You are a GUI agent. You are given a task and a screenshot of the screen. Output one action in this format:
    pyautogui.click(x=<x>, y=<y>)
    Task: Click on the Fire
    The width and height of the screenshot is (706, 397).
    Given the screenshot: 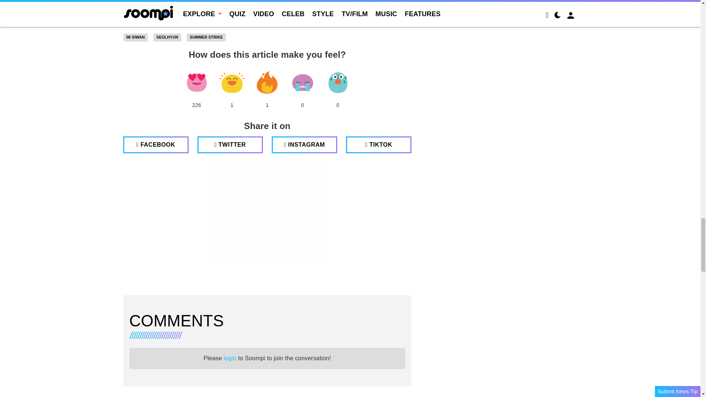 What is the action you would take?
    pyautogui.click(x=267, y=82)
    